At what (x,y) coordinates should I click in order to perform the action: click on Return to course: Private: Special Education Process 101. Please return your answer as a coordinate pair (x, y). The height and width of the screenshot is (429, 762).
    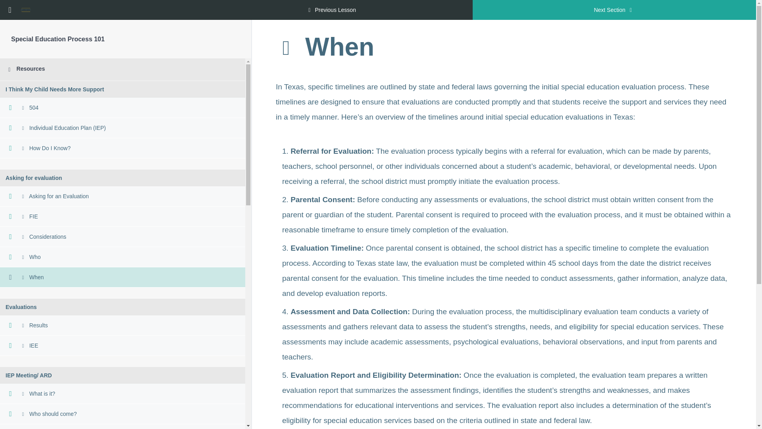
    Looking at the image, I should click on (10, 10).